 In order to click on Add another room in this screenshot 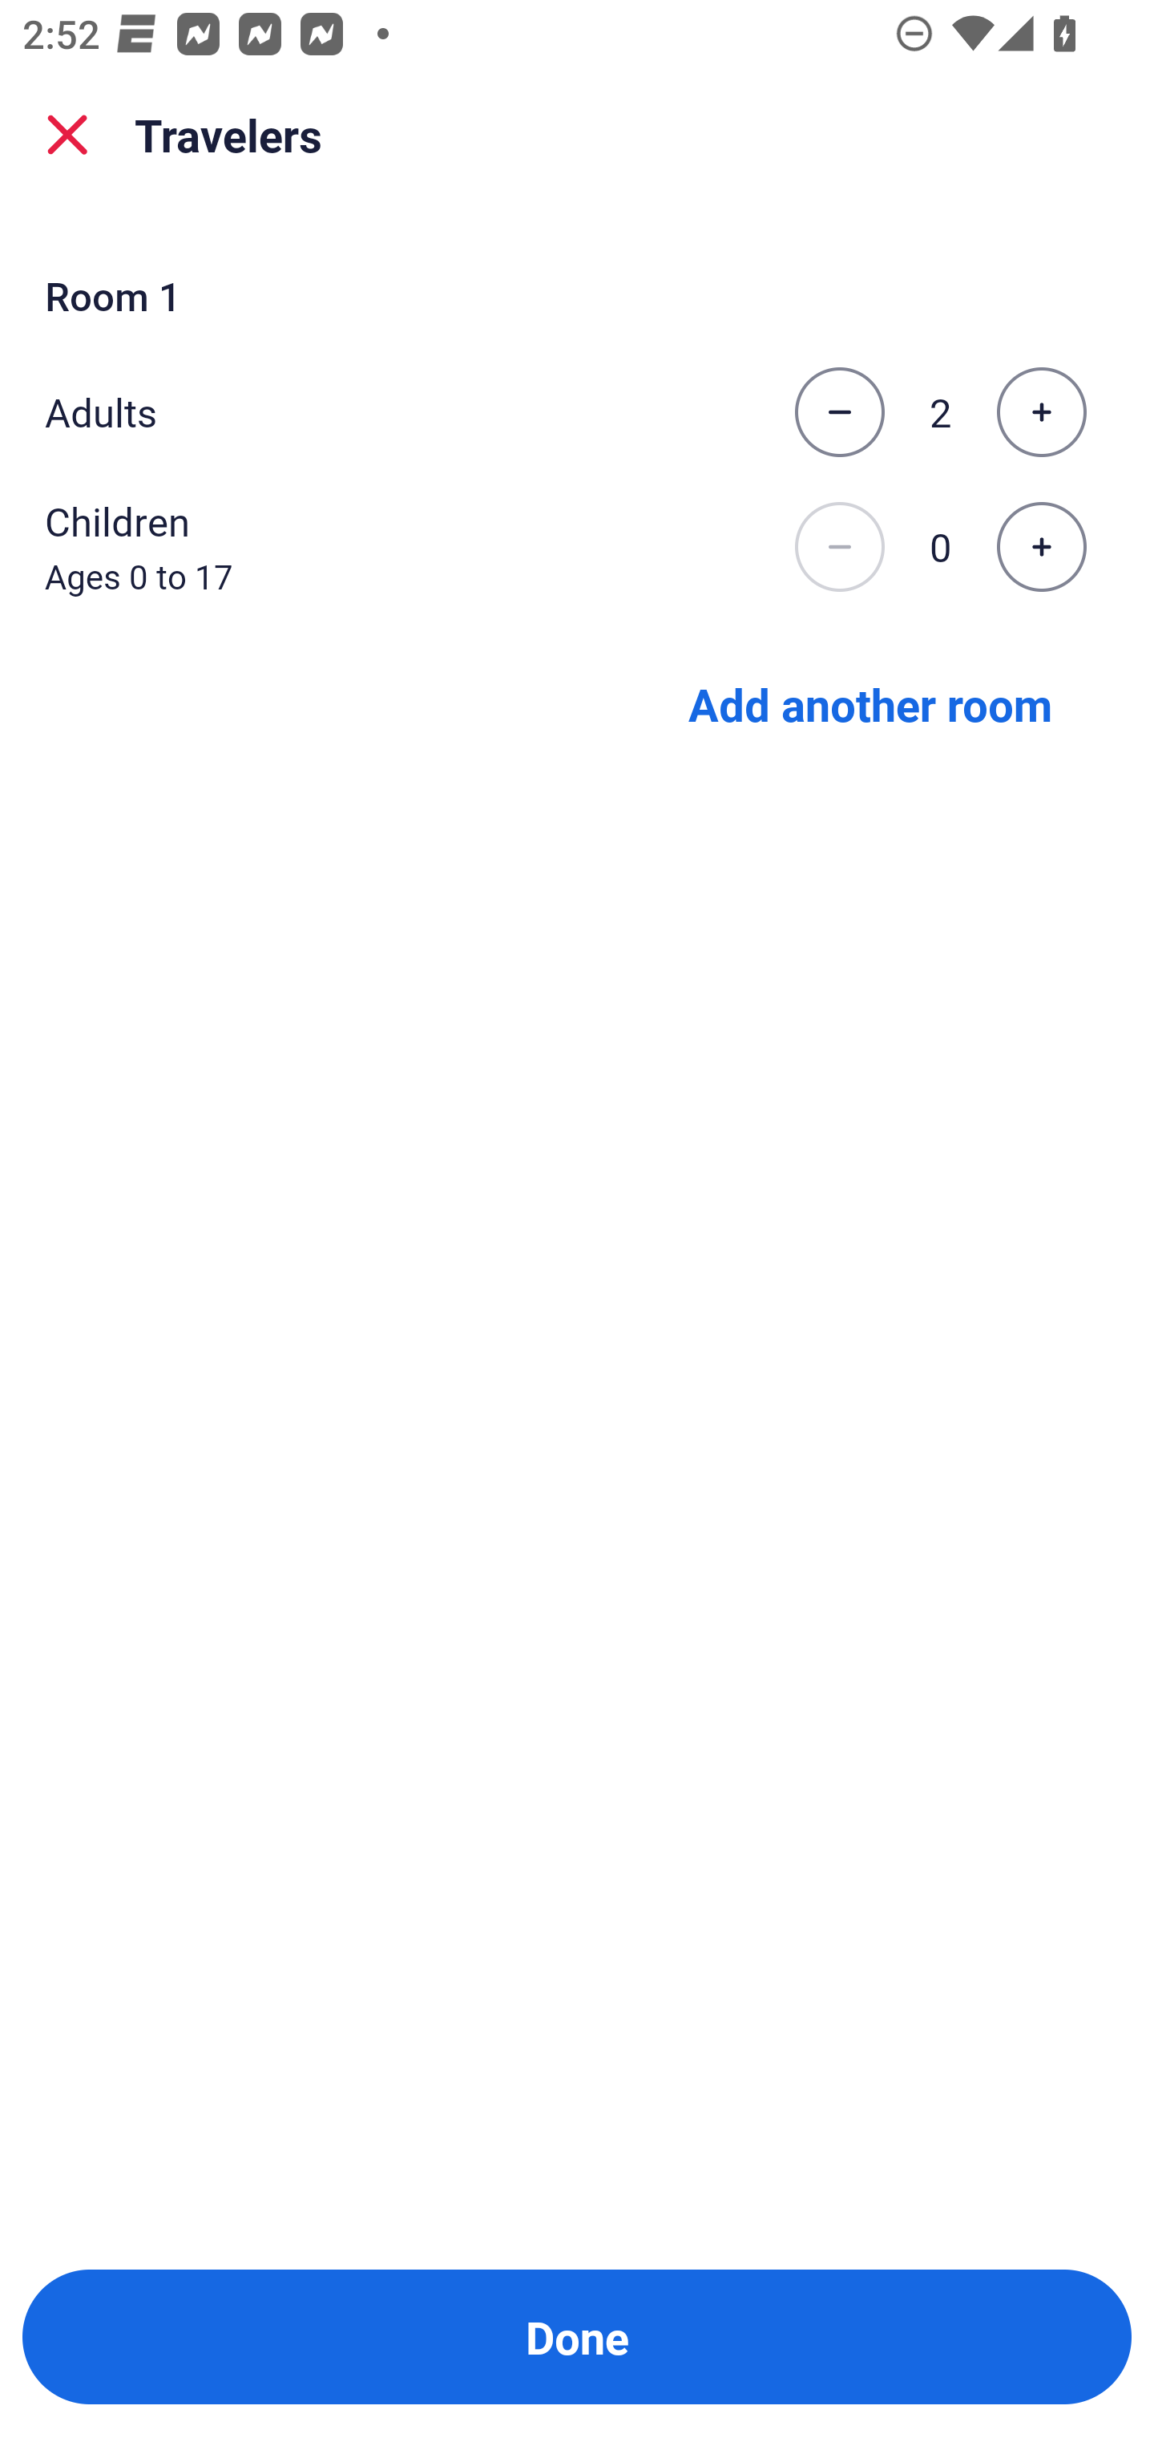, I will do `click(870, 703)`.